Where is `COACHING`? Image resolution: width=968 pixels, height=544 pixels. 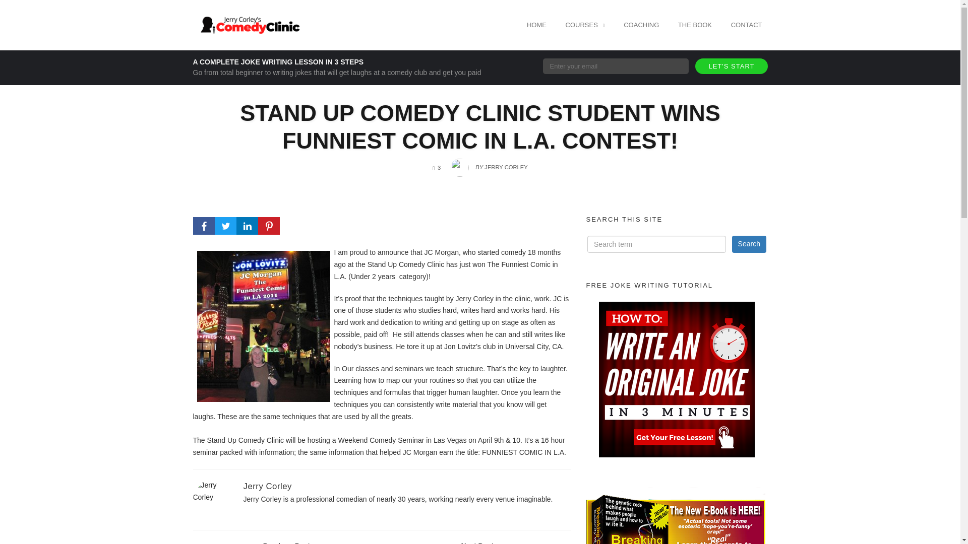 COACHING is located at coordinates (641, 25).